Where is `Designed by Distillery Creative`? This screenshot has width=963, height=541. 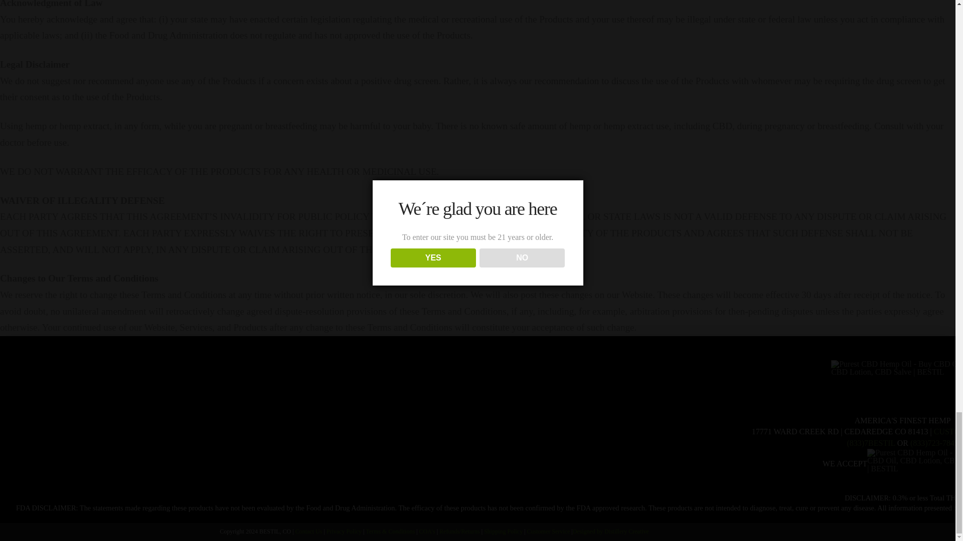 Designed by Distillery Creative is located at coordinates (611, 531).